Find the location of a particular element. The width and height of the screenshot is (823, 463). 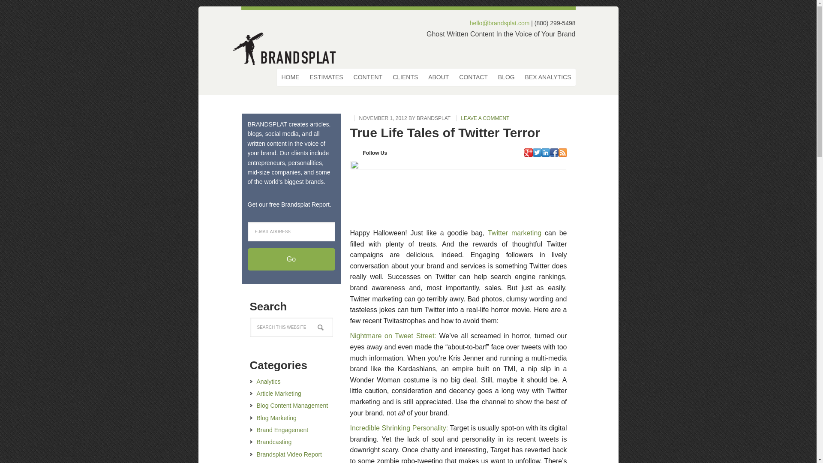

Blog Marketing is located at coordinates (276, 418).